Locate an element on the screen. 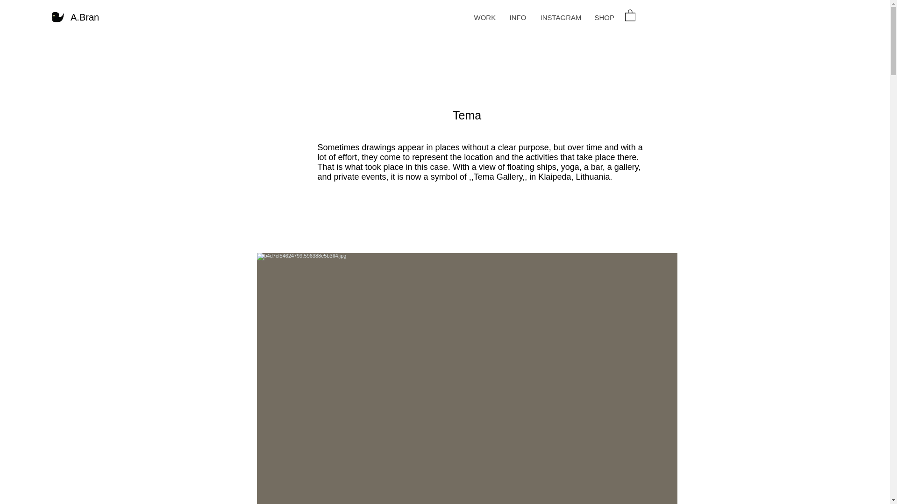 The height and width of the screenshot is (504, 897). SHOP is located at coordinates (604, 17).